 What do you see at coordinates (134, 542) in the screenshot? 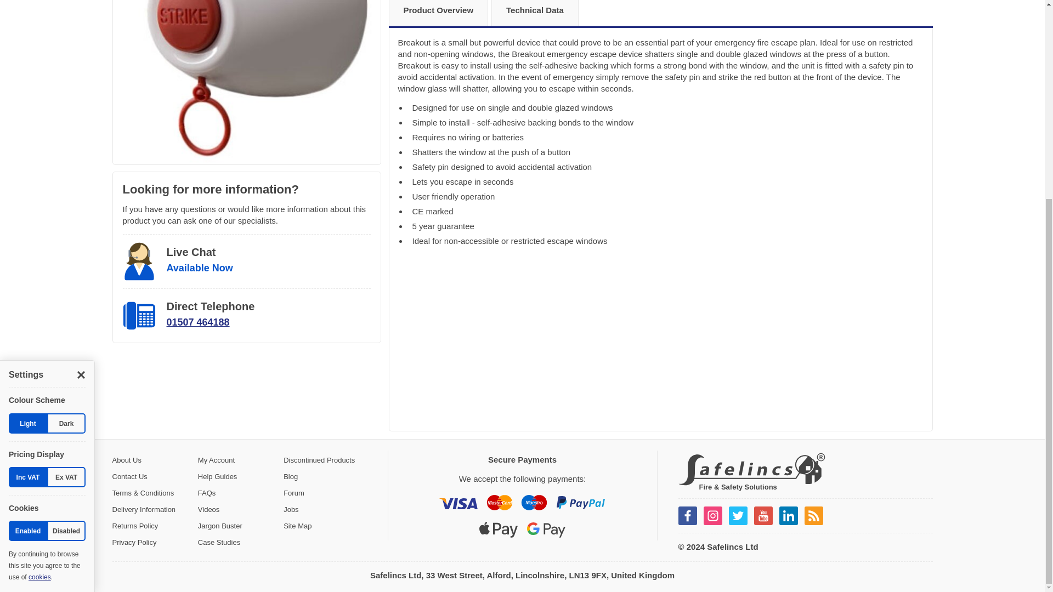
I see `Privacy Policy` at bounding box center [134, 542].